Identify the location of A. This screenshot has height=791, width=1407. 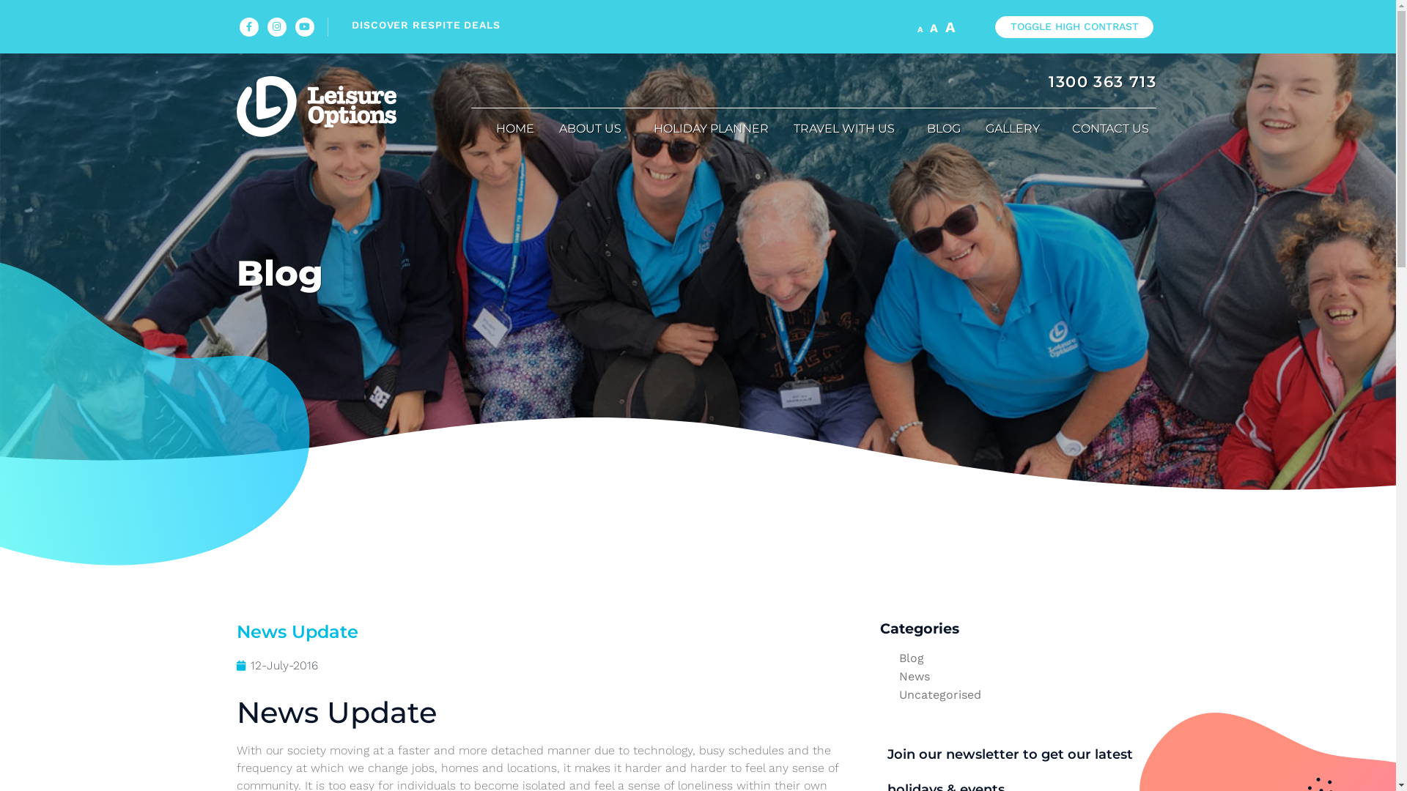
(950, 27).